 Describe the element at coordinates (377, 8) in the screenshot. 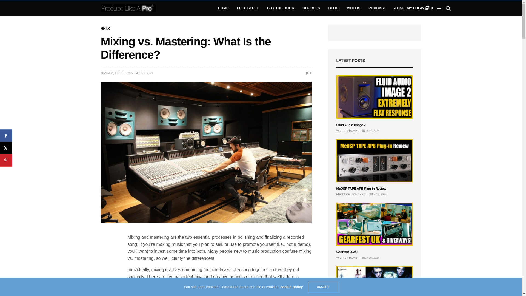

I see `PODCAST` at that location.